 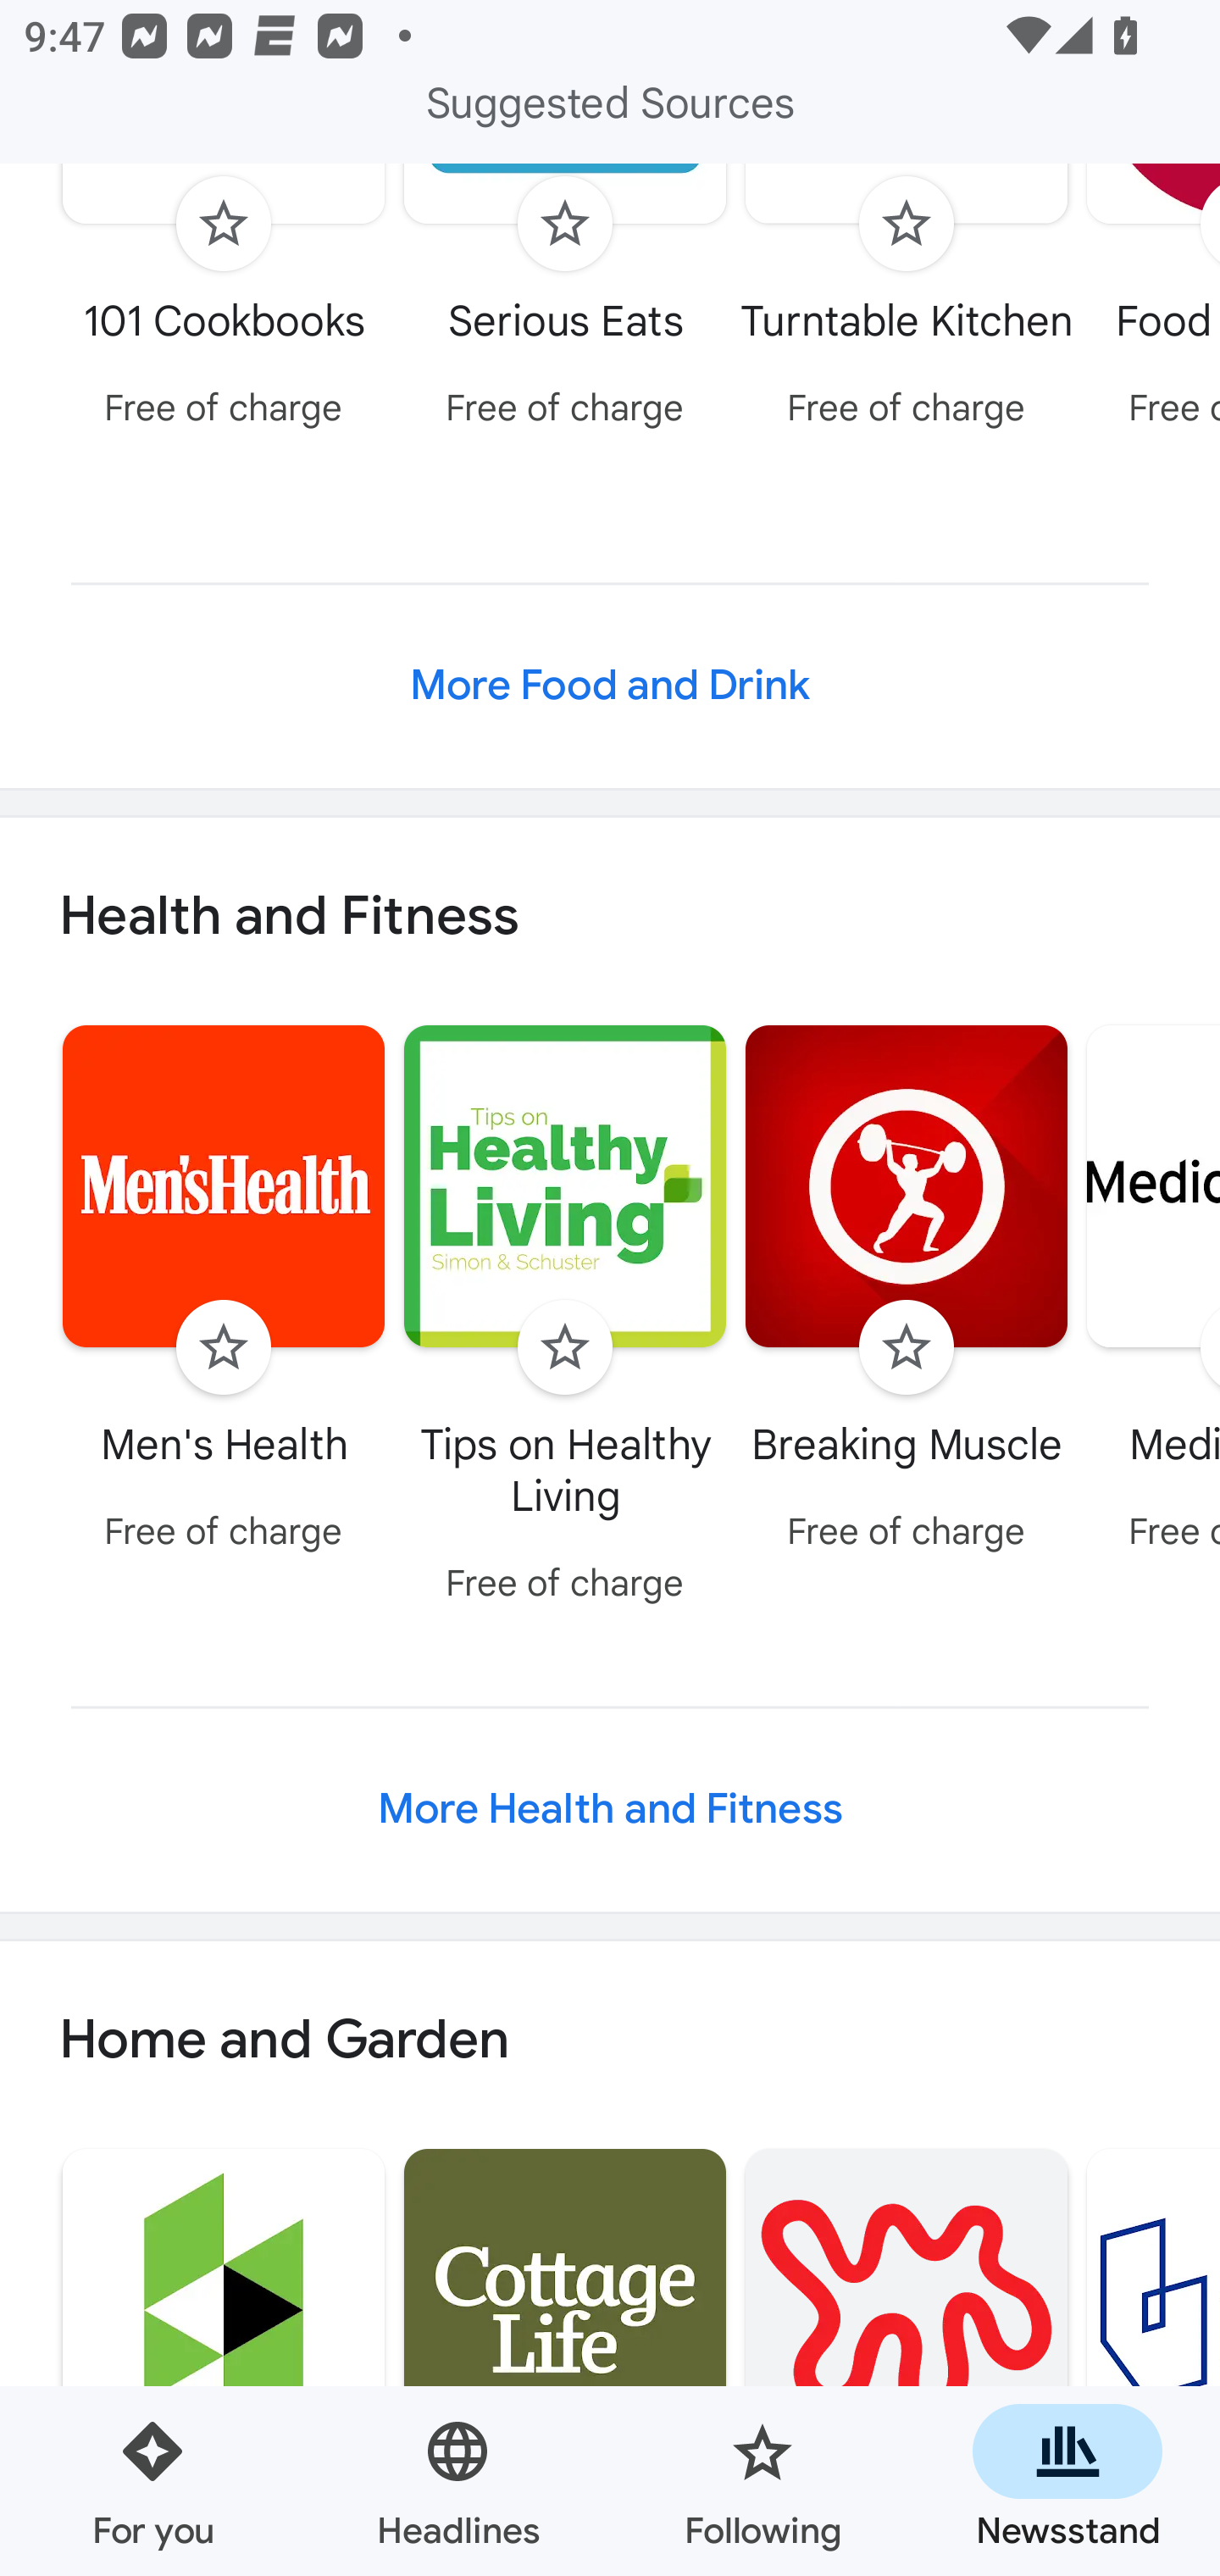 What do you see at coordinates (152, 2481) in the screenshot?
I see `For you` at bounding box center [152, 2481].